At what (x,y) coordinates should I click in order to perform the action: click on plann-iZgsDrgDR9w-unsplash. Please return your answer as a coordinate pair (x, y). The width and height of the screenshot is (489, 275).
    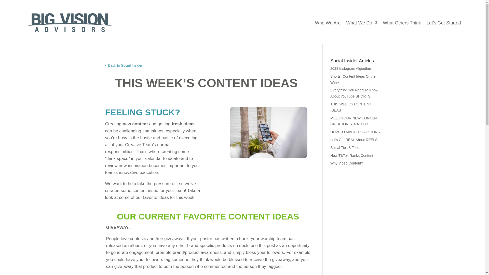
    Looking at the image, I should click on (268, 132).